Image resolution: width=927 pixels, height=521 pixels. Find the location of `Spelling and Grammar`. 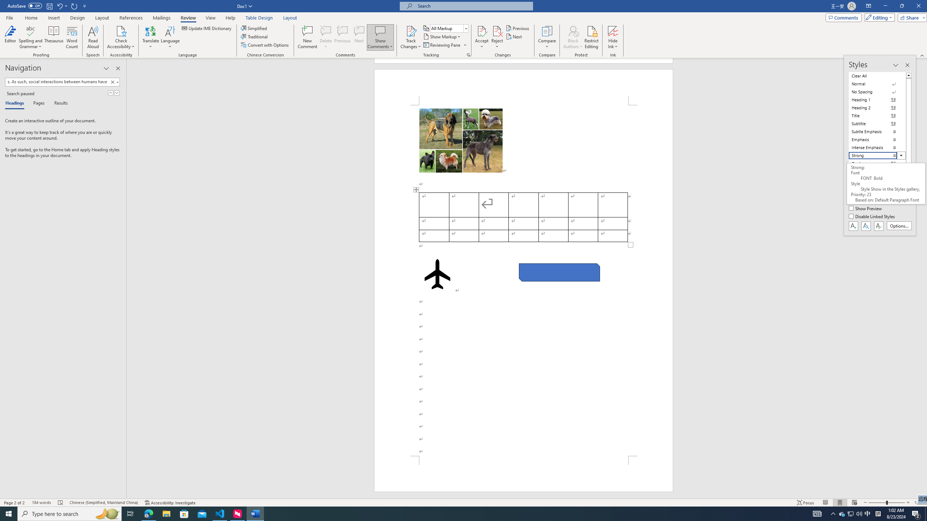

Spelling and Grammar is located at coordinates (31, 37).